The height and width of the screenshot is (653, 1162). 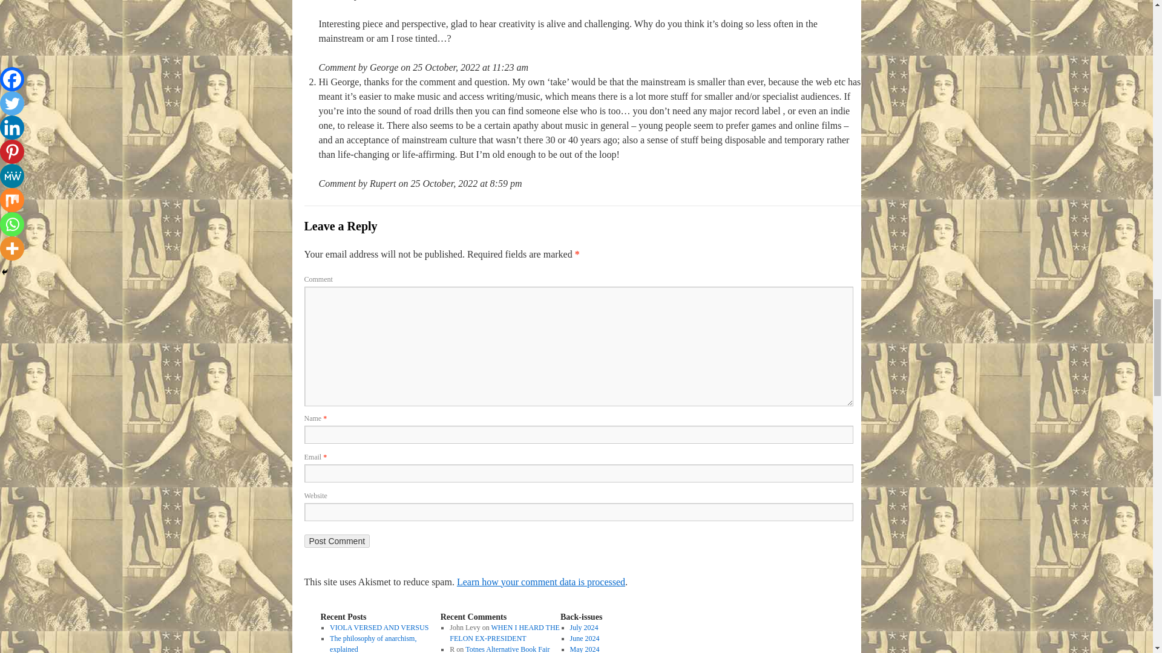 What do you see at coordinates (336, 541) in the screenshot?
I see `Post Comment` at bounding box center [336, 541].